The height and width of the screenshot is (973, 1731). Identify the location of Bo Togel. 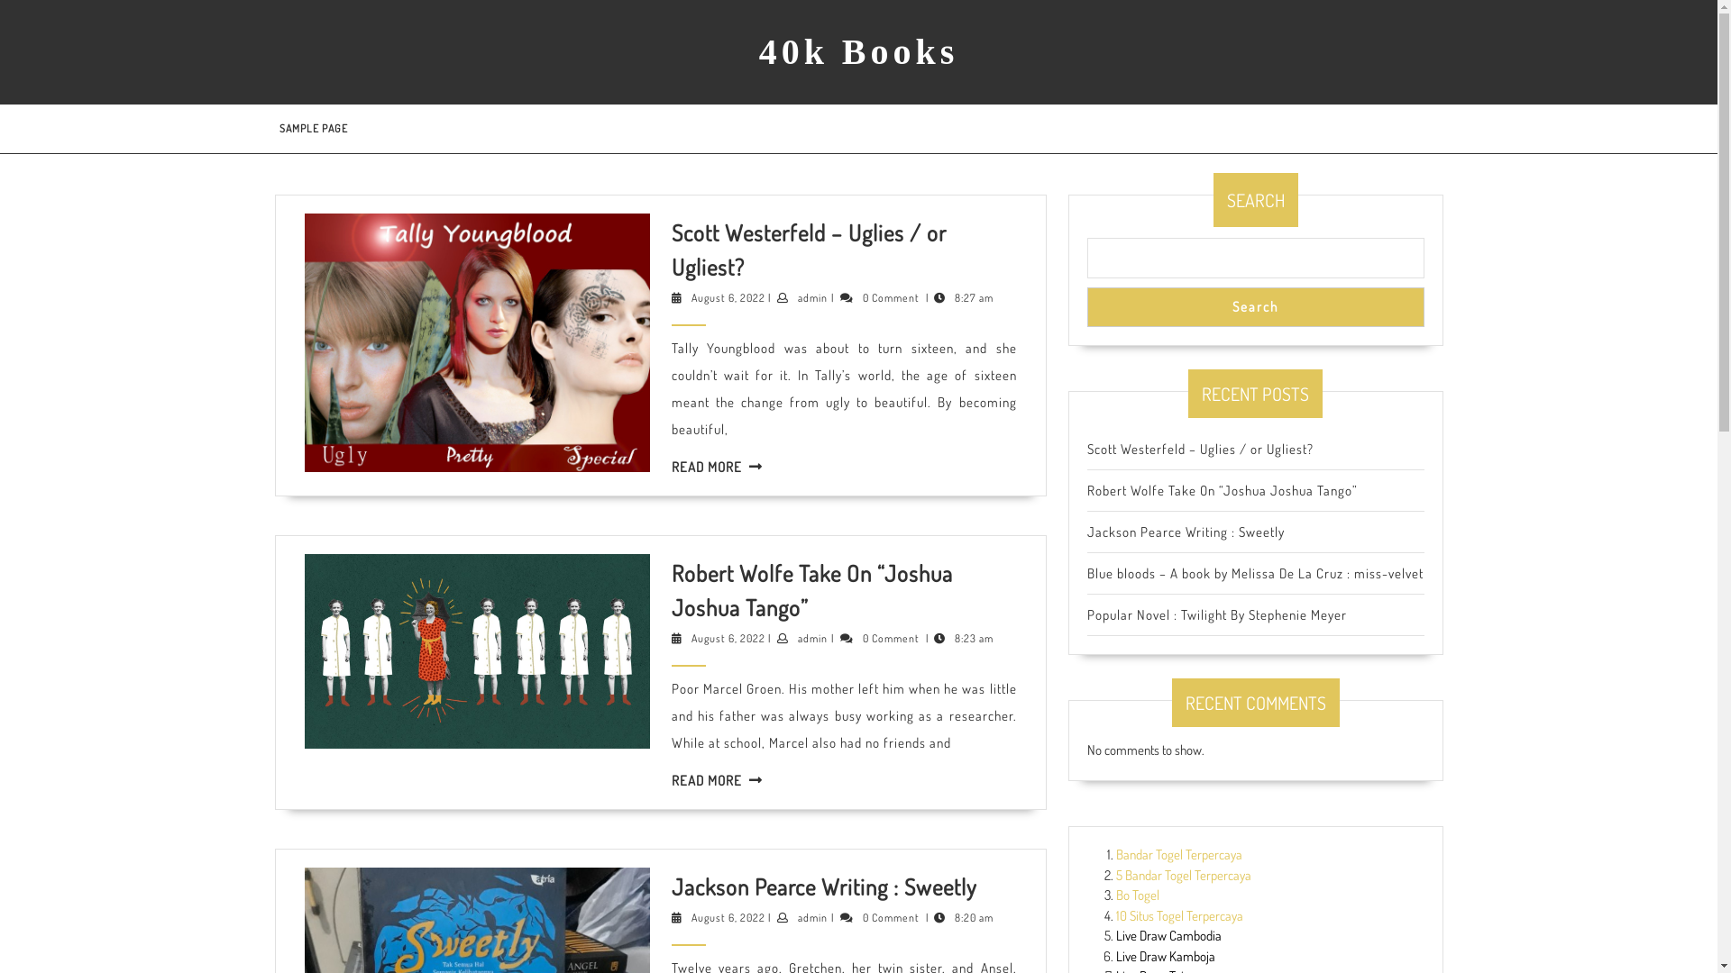
(1138, 896).